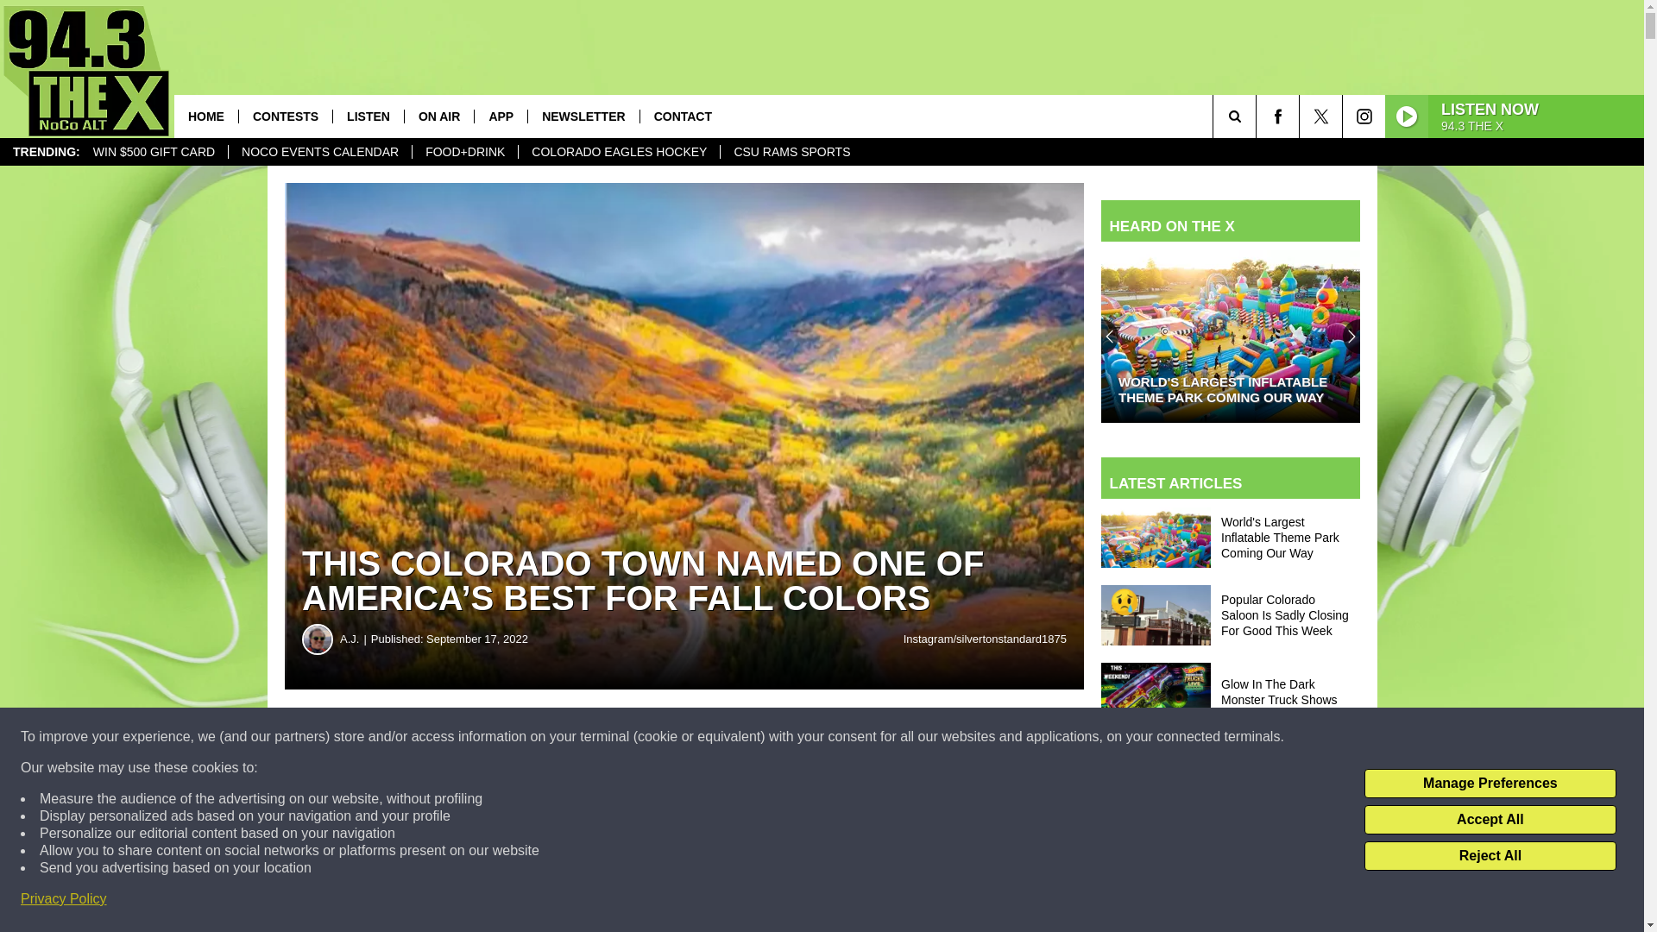 Image resolution: width=1657 pixels, height=932 pixels. What do you see at coordinates (438, 116) in the screenshot?
I see `ON AIR` at bounding box center [438, 116].